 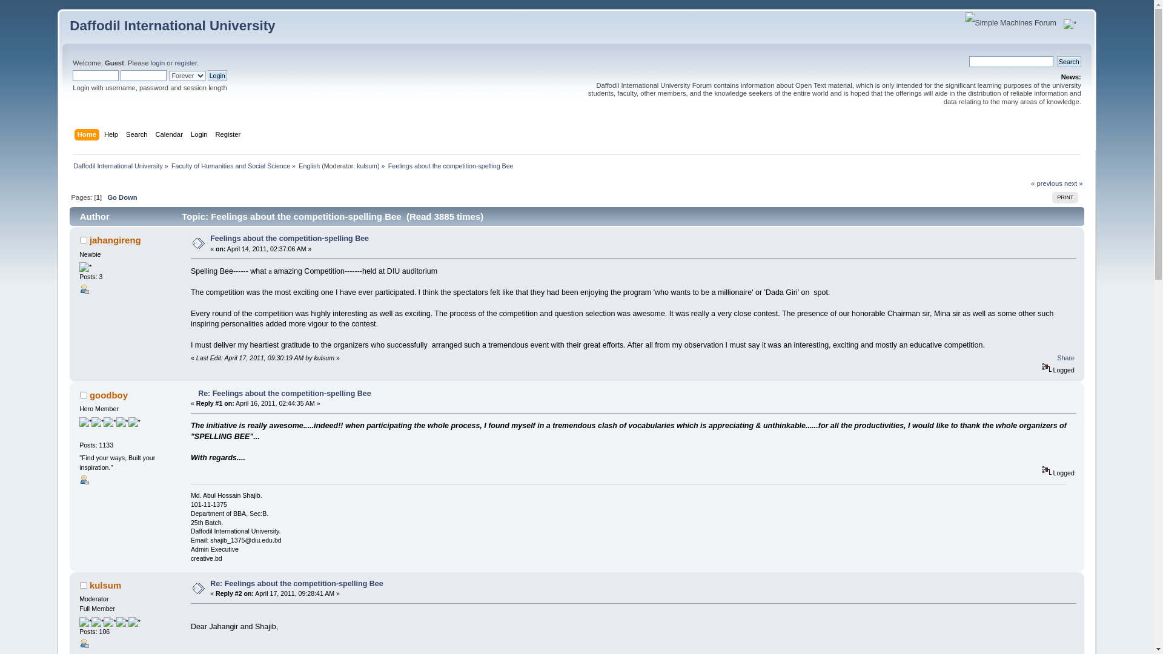 What do you see at coordinates (367, 165) in the screenshot?
I see `kulsum` at bounding box center [367, 165].